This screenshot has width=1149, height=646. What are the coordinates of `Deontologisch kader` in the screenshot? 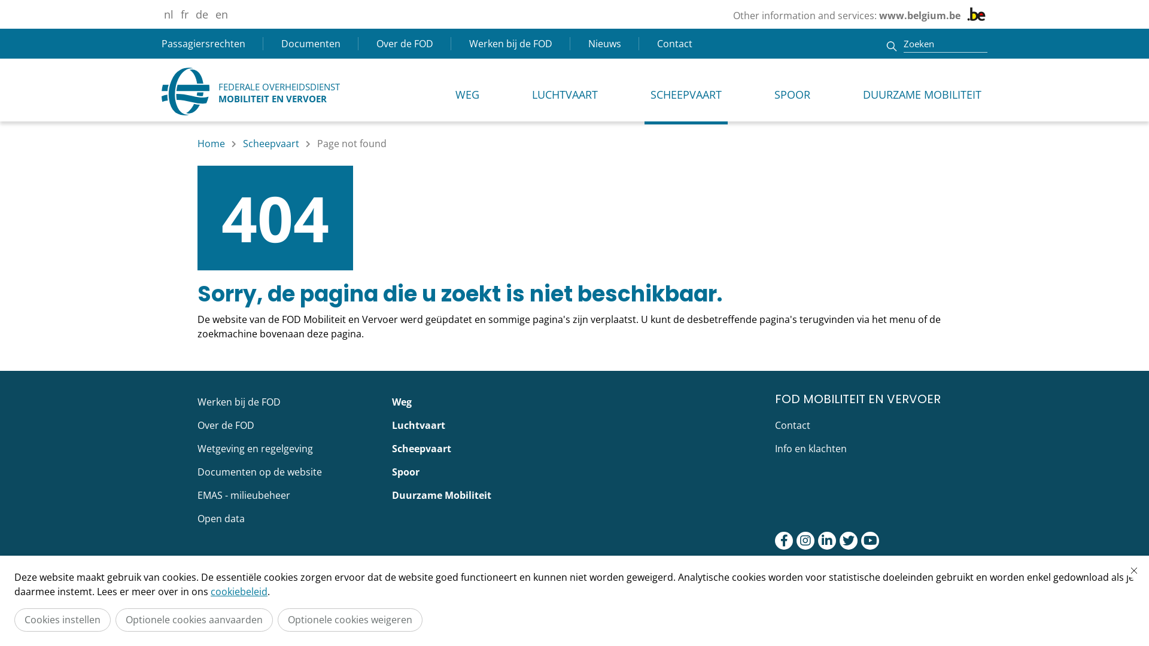 It's located at (365, 593).